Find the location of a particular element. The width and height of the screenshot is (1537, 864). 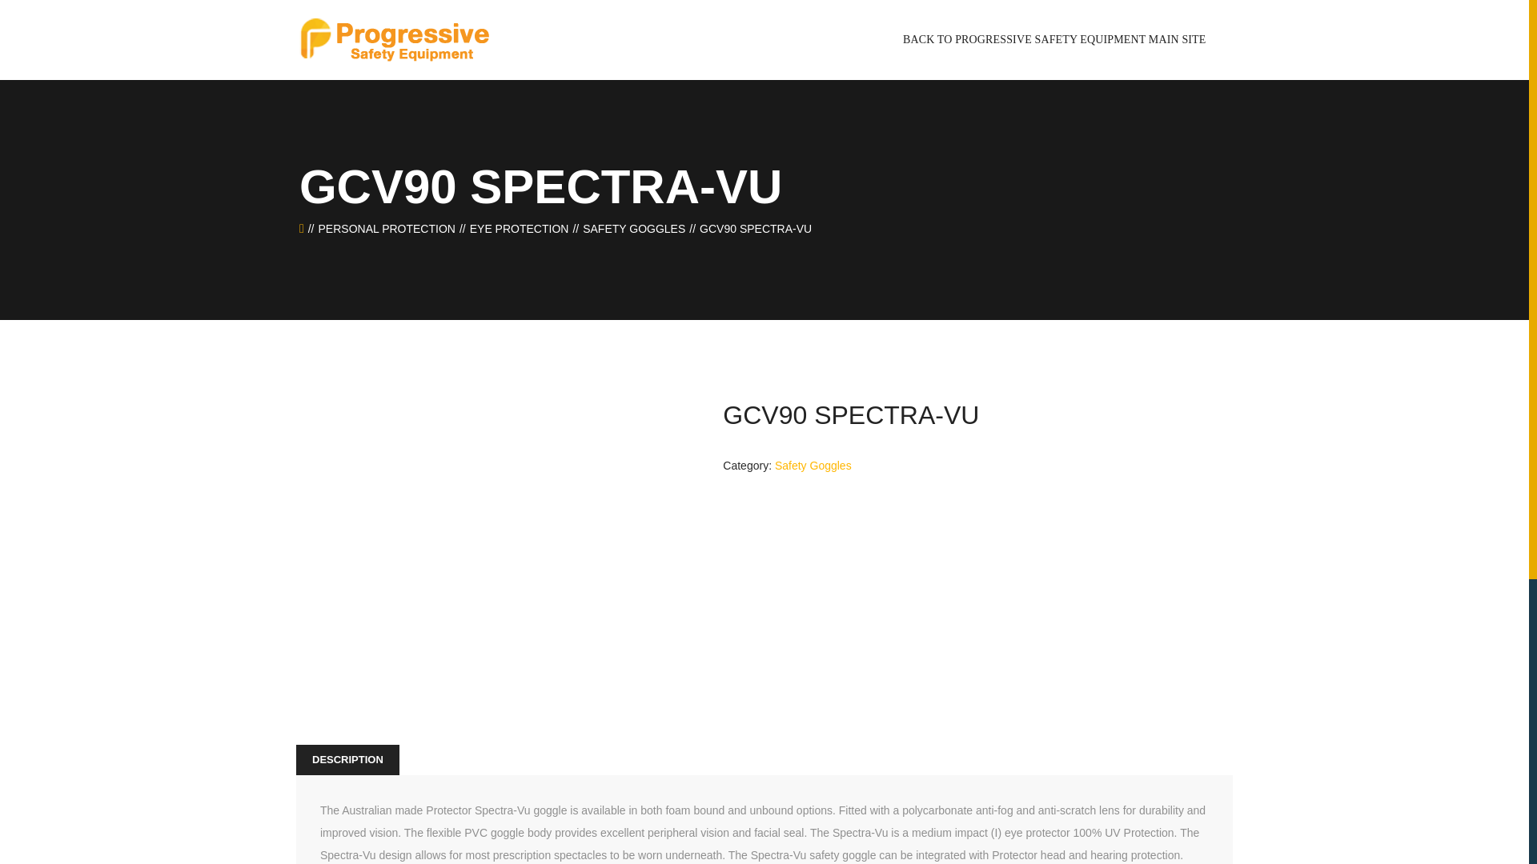

DESCRIPTION is located at coordinates (347, 759).